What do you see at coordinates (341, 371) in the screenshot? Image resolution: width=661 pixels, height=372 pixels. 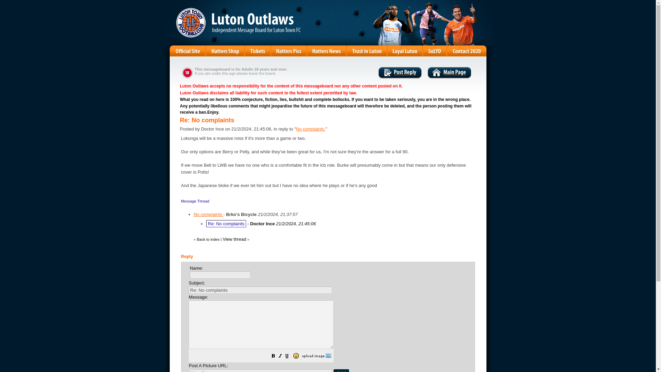 I see `Add` at bounding box center [341, 371].